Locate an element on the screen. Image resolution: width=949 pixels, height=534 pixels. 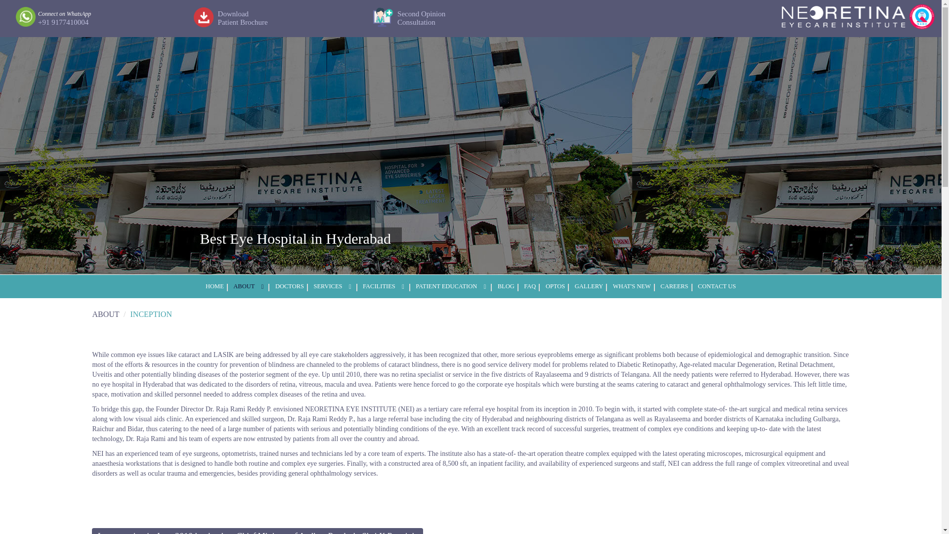
GALLERY is located at coordinates (384, 286).